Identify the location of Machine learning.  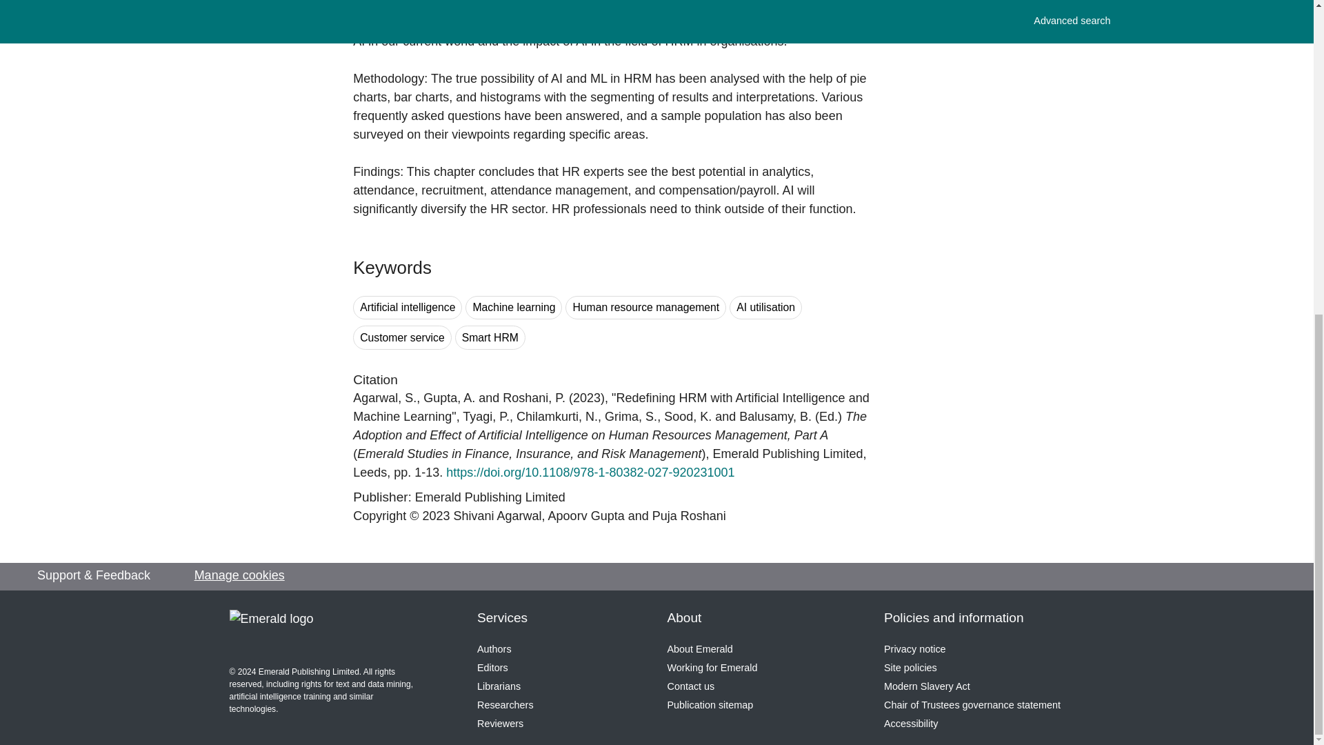
(513, 308).